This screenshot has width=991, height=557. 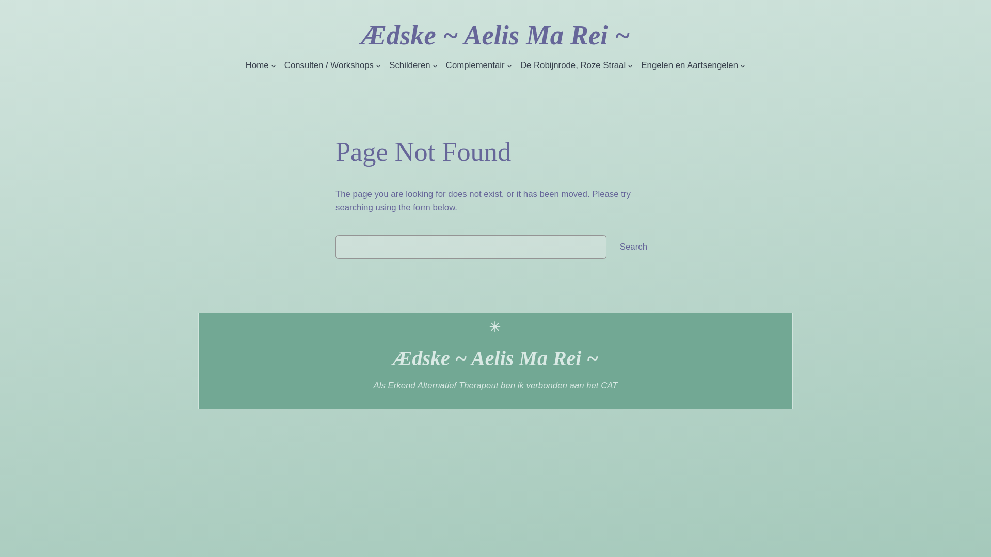 What do you see at coordinates (410, 65) in the screenshot?
I see `Schilderen` at bounding box center [410, 65].